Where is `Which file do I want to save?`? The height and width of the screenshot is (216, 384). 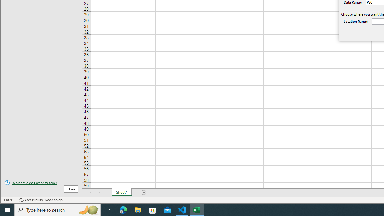 Which file do I want to save? is located at coordinates (41, 183).